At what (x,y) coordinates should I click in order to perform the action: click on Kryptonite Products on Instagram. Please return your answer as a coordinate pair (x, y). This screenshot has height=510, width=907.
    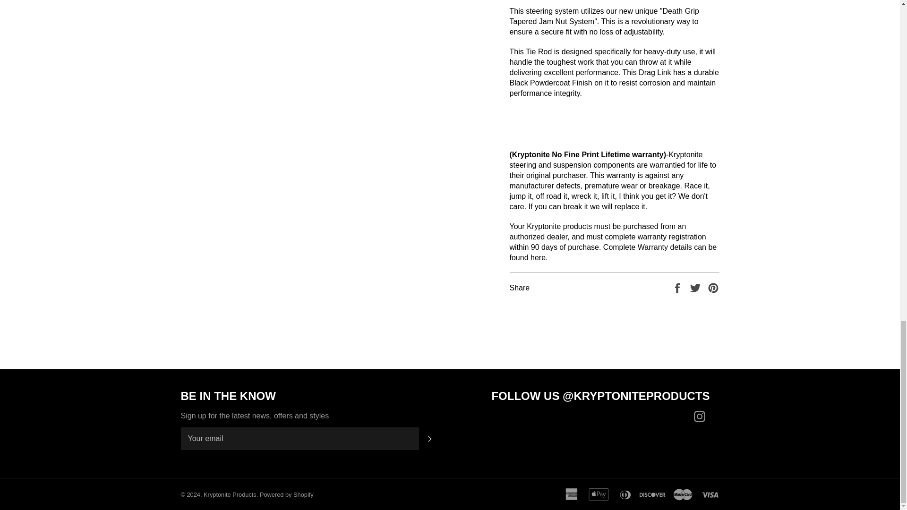
    Looking at the image, I should click on (701, 416).